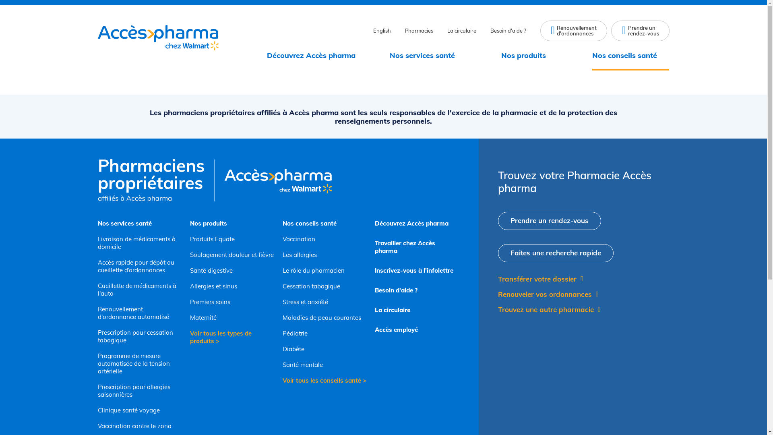  I want to click on Renouveler vos ordonnances, so click(548, 294).